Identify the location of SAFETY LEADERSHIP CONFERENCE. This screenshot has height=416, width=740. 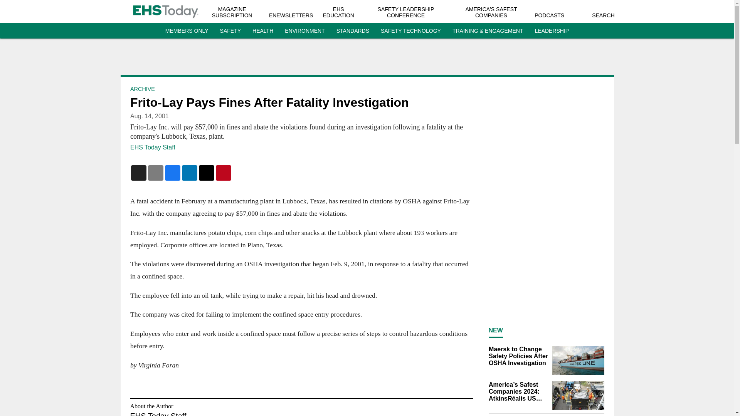
(406, 12).